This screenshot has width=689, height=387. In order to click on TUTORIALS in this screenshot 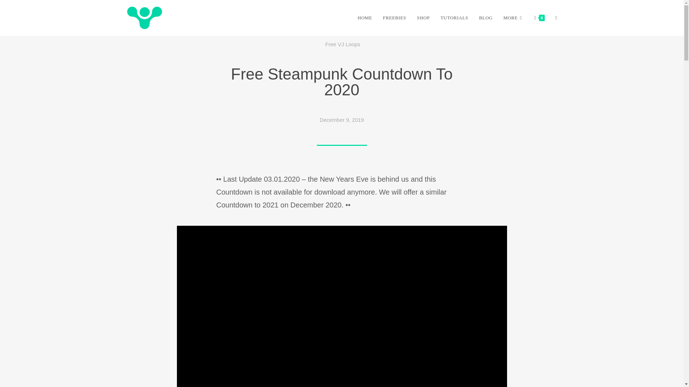, I will do `click(454, 18)`.